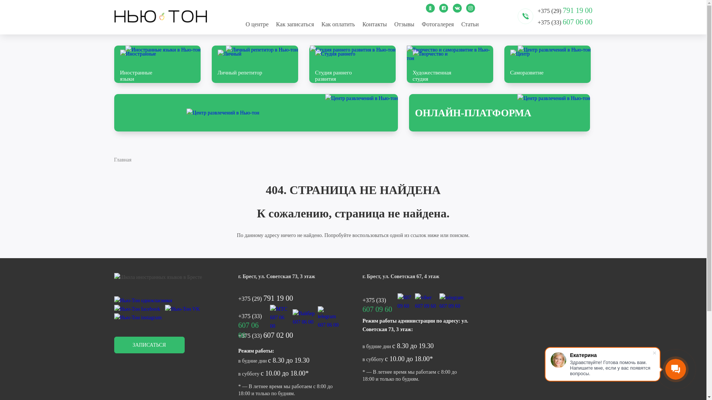 The height and width of the screenshot is (400, 712). I want to click on +375 (33) 607 09 60, so click(379, 302).